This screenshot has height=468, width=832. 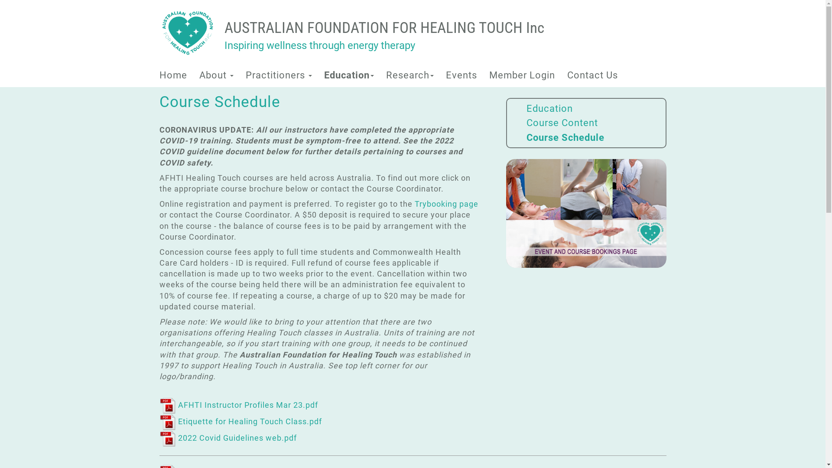 I want to click on Course Content, so click(x=562, y=123).